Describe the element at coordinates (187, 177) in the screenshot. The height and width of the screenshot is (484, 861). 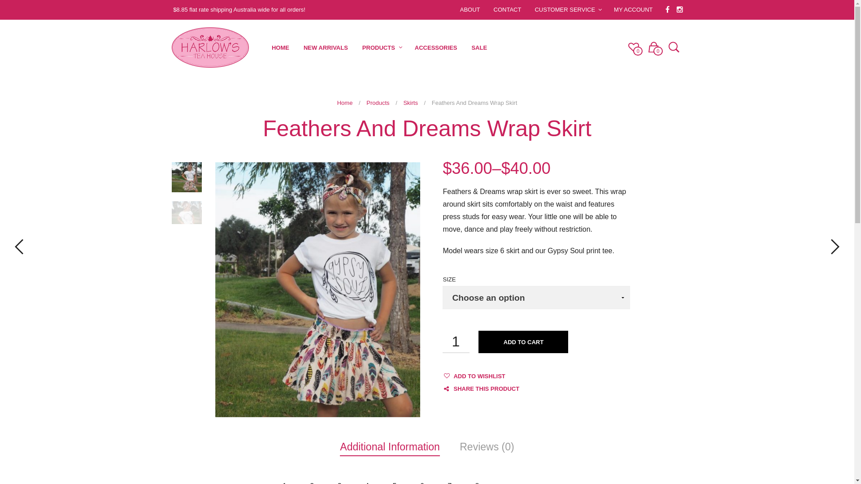
I see `45624469_1927150217404007_3823378830337245184_o` at that location.